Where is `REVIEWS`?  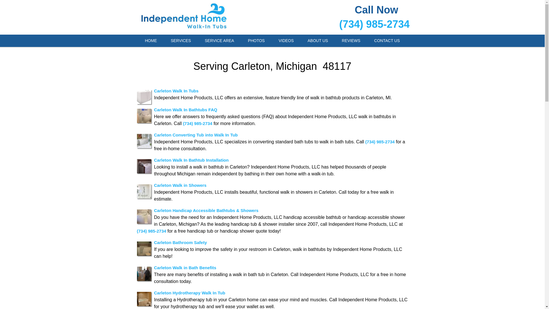 REVIEWS is located at coordinates (351, 41).